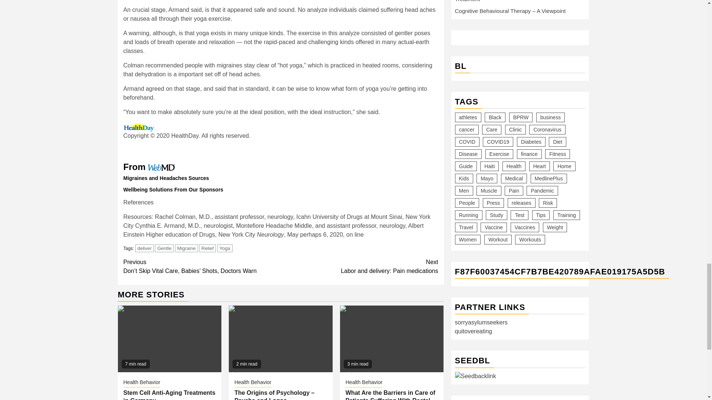  What do you see at coordinates (359, 267) in the screenshot?
I see `deliver` at bounding box center [359, 267].